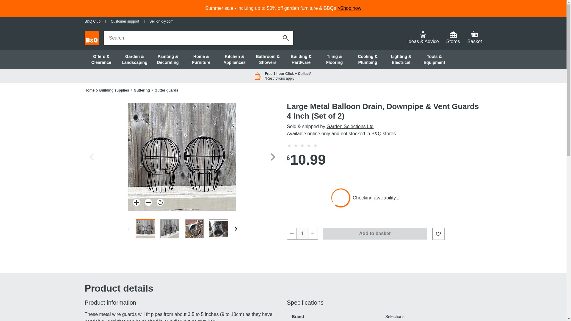  Describe the element at coordinates (282, 38) in the screenshot. I see `Close` at that location.